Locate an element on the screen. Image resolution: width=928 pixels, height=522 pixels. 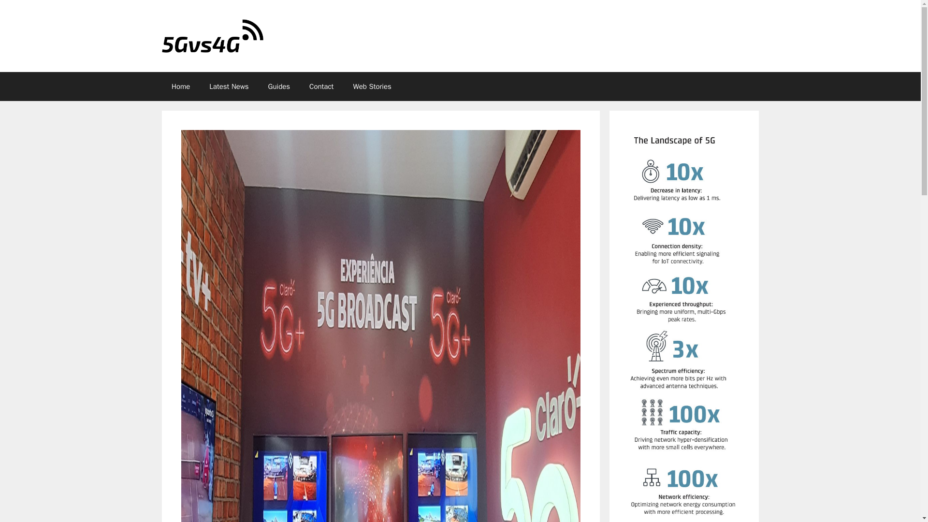
Web Stories is located at coordinates (372, 87).